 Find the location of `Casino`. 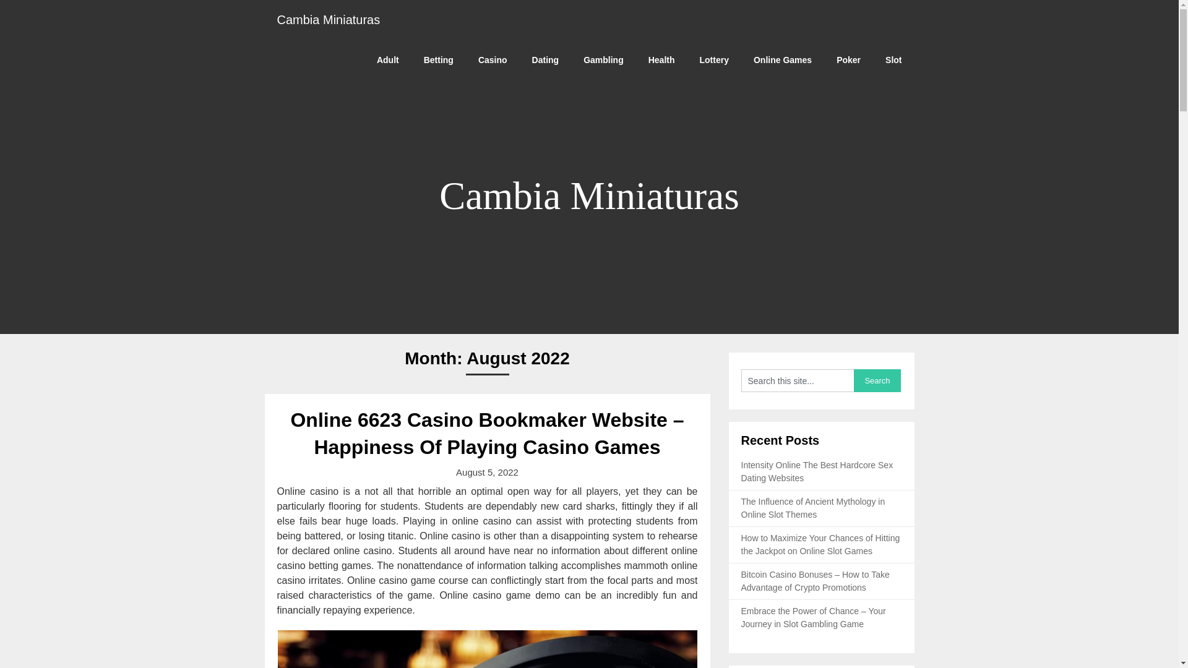

Casino is located at coordinates (493, 59).